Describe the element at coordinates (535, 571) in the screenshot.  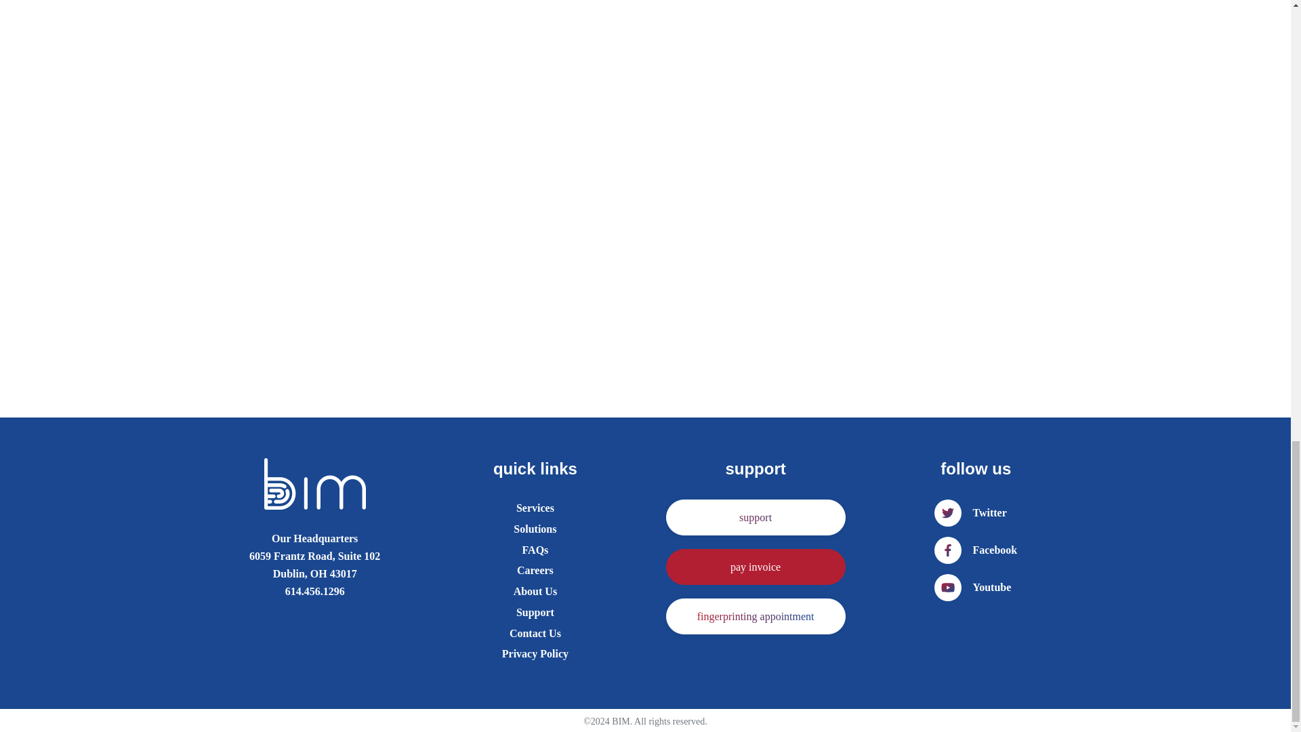
I see `Careers` at that location.